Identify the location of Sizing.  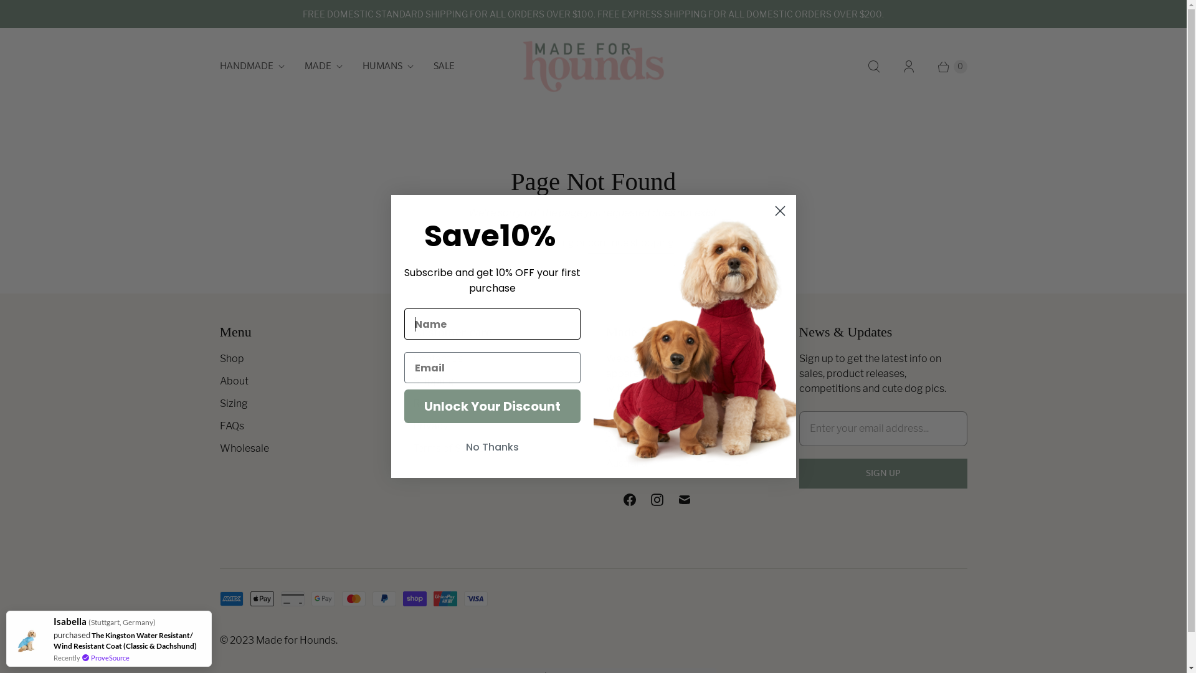
(233, 404).